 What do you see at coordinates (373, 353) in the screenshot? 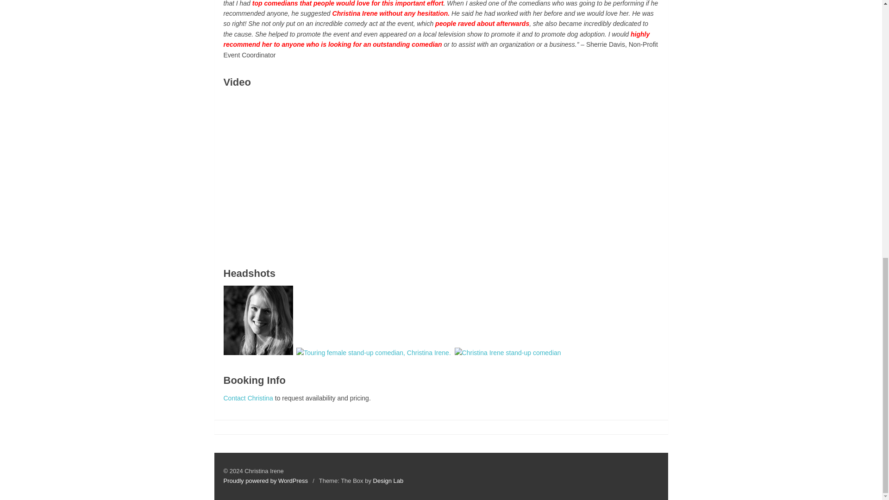
I see `Stand-Up Comedian, Christina Irene` at bounding box center [373, 353].